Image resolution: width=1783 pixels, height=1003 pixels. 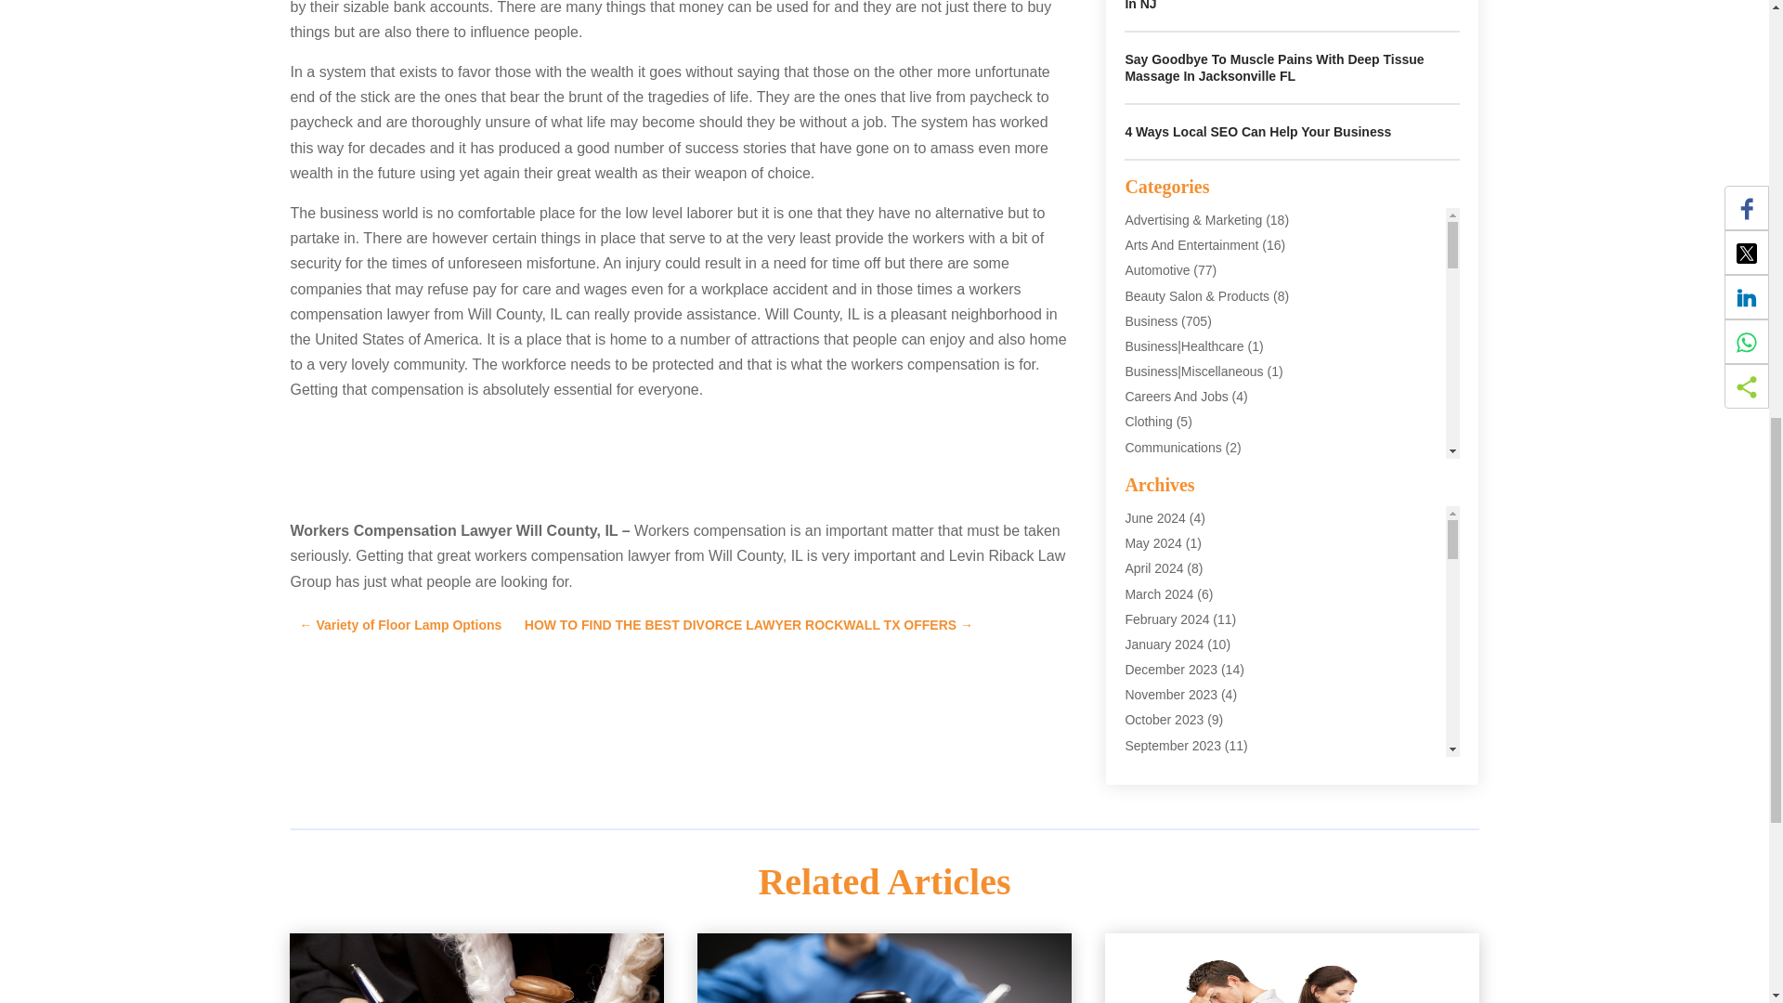 I want to click on Finance And Investment, so click(x=1194, y=649).